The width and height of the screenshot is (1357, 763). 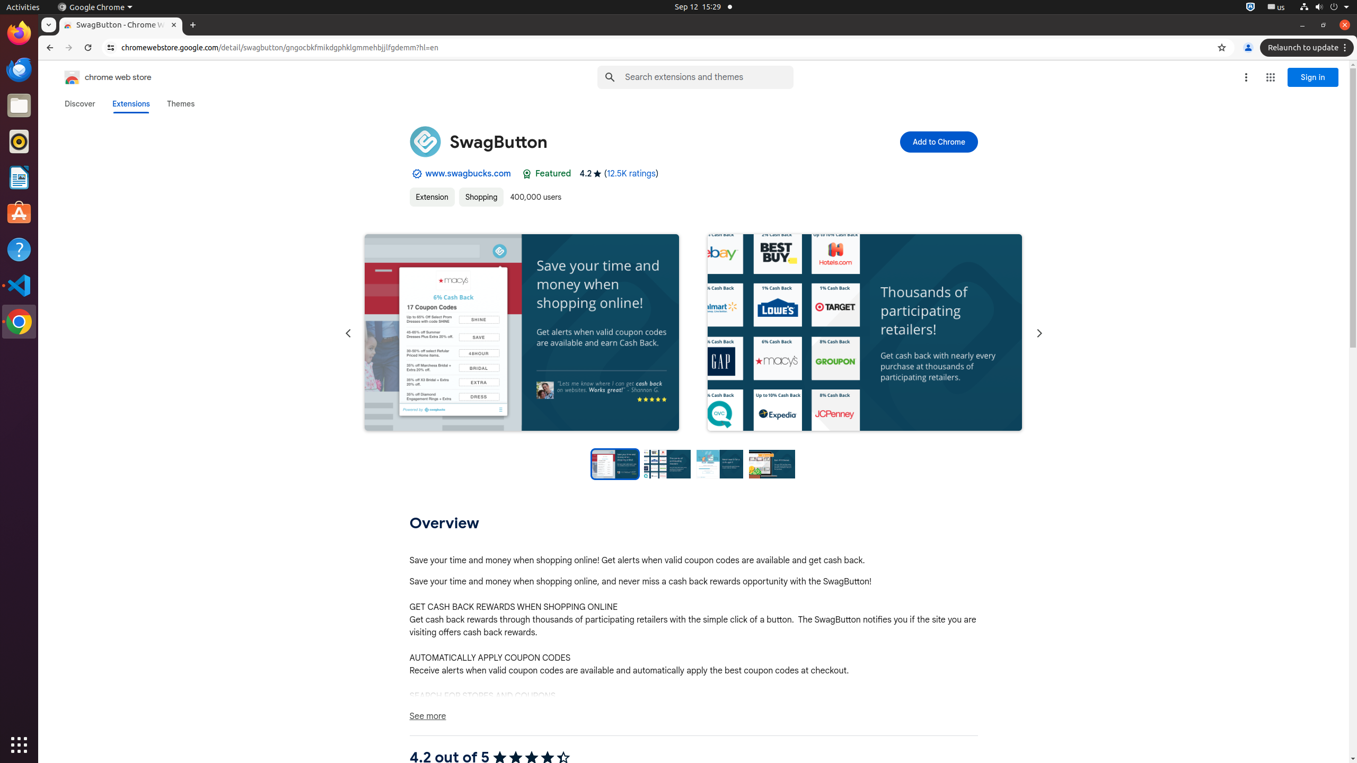 What do you see at coordinates (97, 77) in the screenshot?
I see `Chrome Web Store logo chrome web store` at bounding box center [97, 77].